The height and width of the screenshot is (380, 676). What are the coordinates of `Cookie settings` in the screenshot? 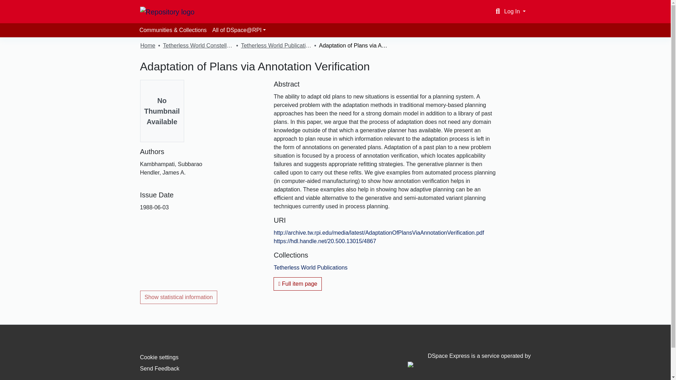 It's located at (159, 357).